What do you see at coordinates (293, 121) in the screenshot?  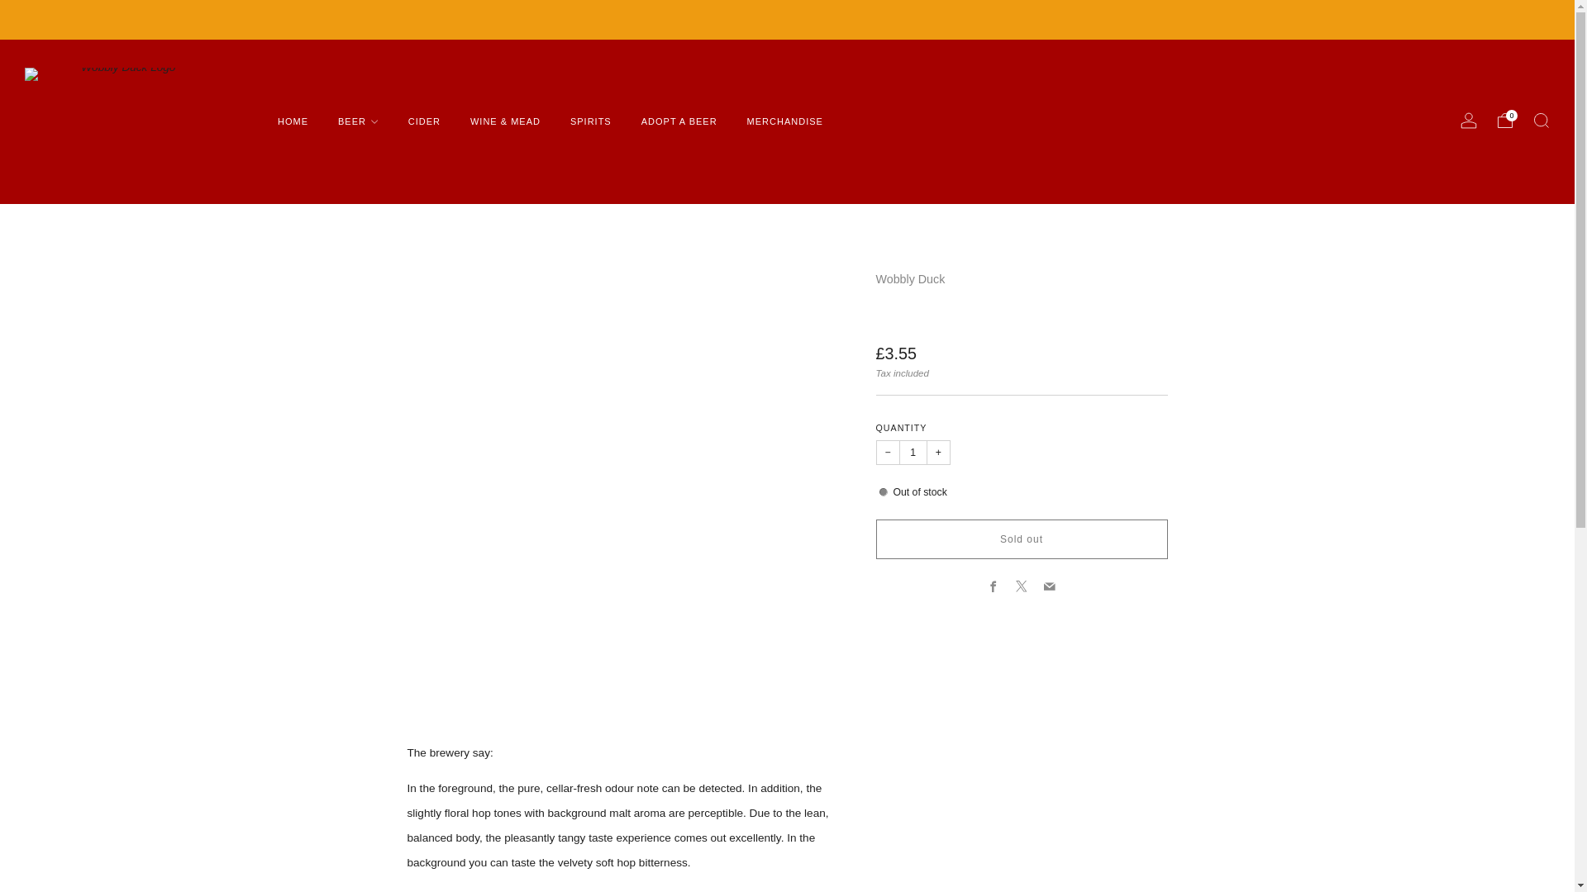 I see `HOME` at bounding box center [293, 121].